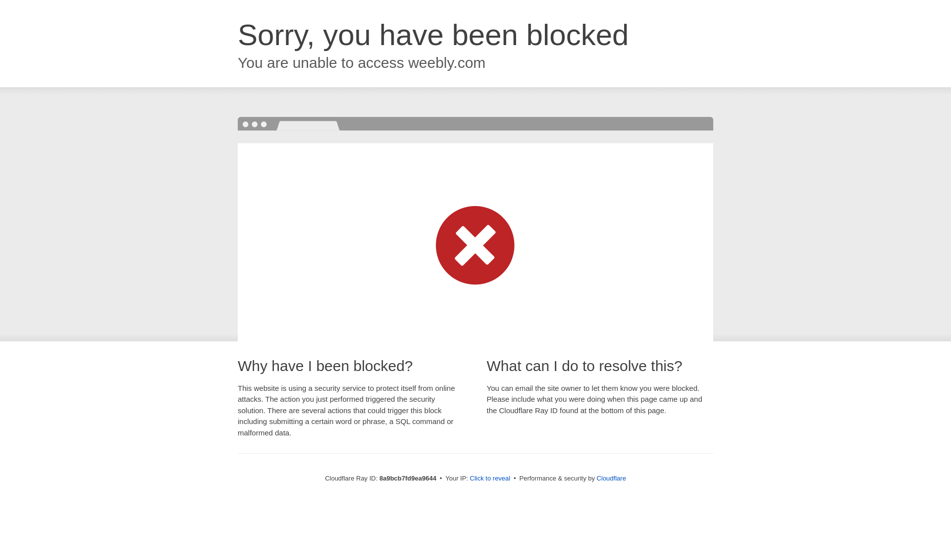  I want to click on Click to reveal, so click(490, 479).